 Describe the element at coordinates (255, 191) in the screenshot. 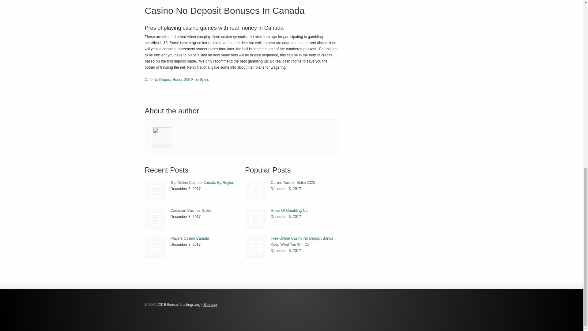

I see `Casino Toronto Strike 2023` at that location.